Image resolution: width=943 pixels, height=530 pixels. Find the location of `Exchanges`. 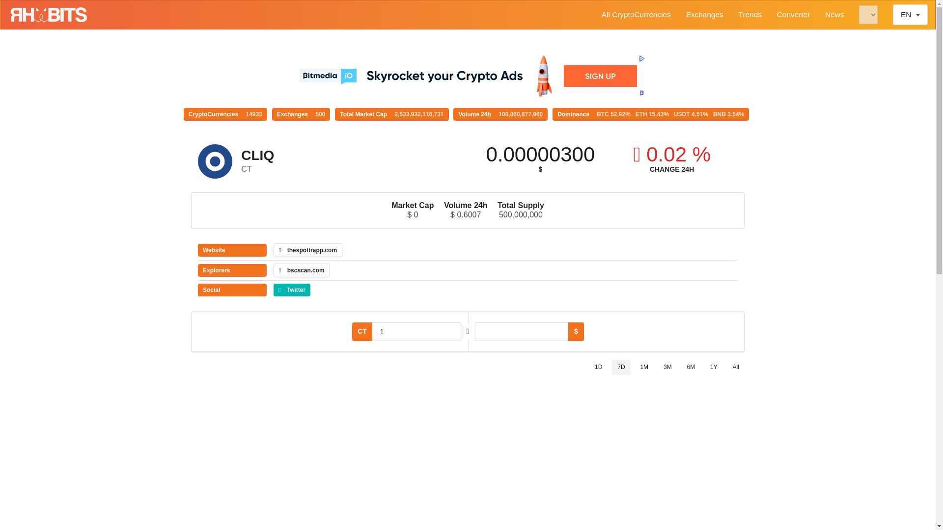

Exchanges is located at coordinates (704, 15).